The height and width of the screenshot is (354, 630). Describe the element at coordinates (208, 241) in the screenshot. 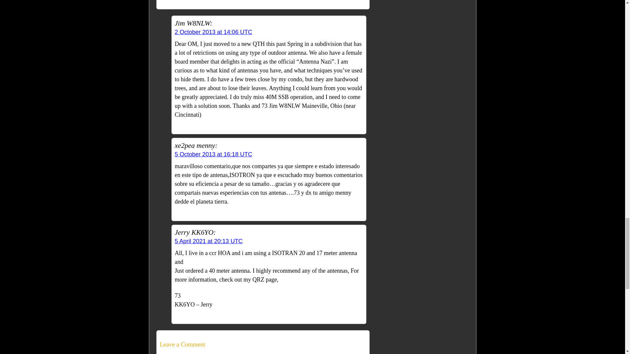

I see `5 April 2021 at 20:13 UTC` at that location.